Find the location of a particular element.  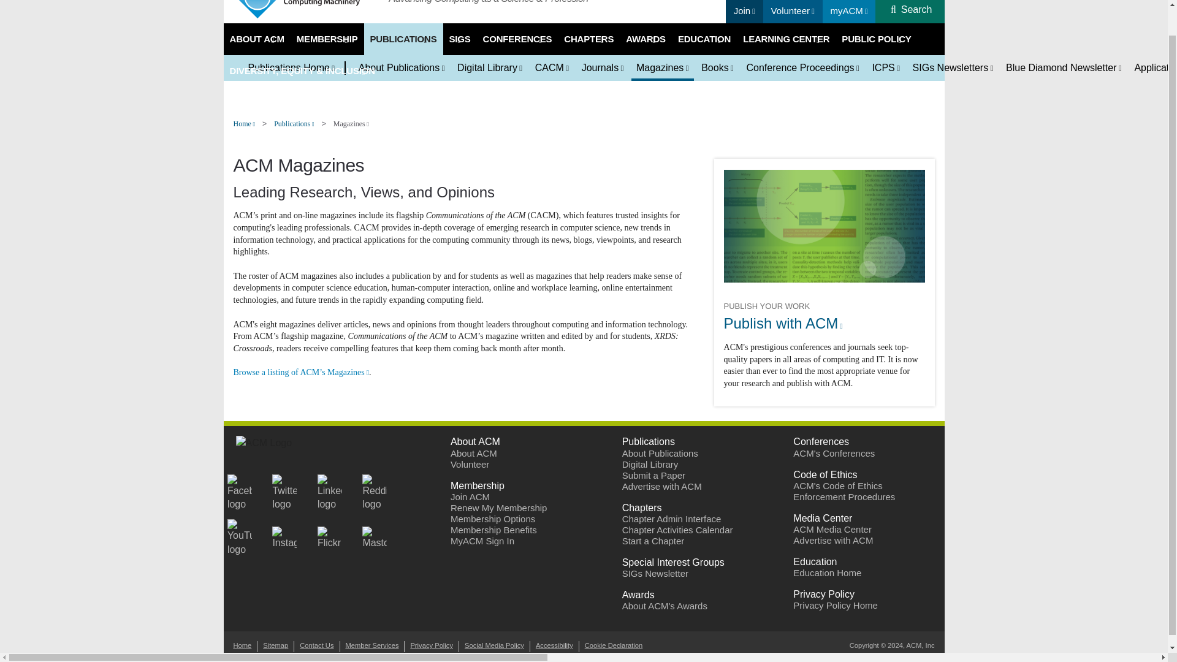

Home is located at coordinates (307, 10).